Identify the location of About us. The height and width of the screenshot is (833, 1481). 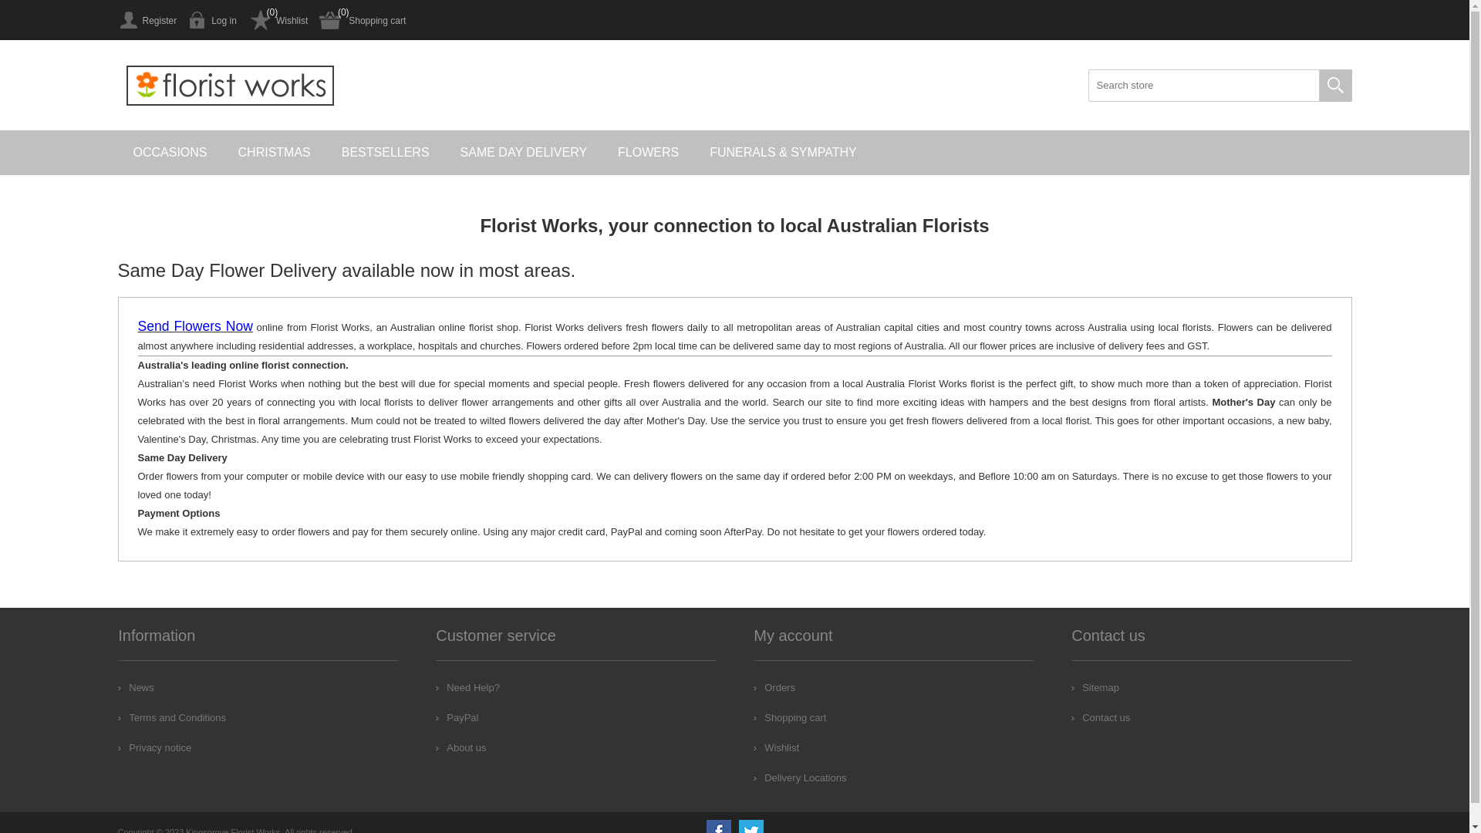
(461, 748).